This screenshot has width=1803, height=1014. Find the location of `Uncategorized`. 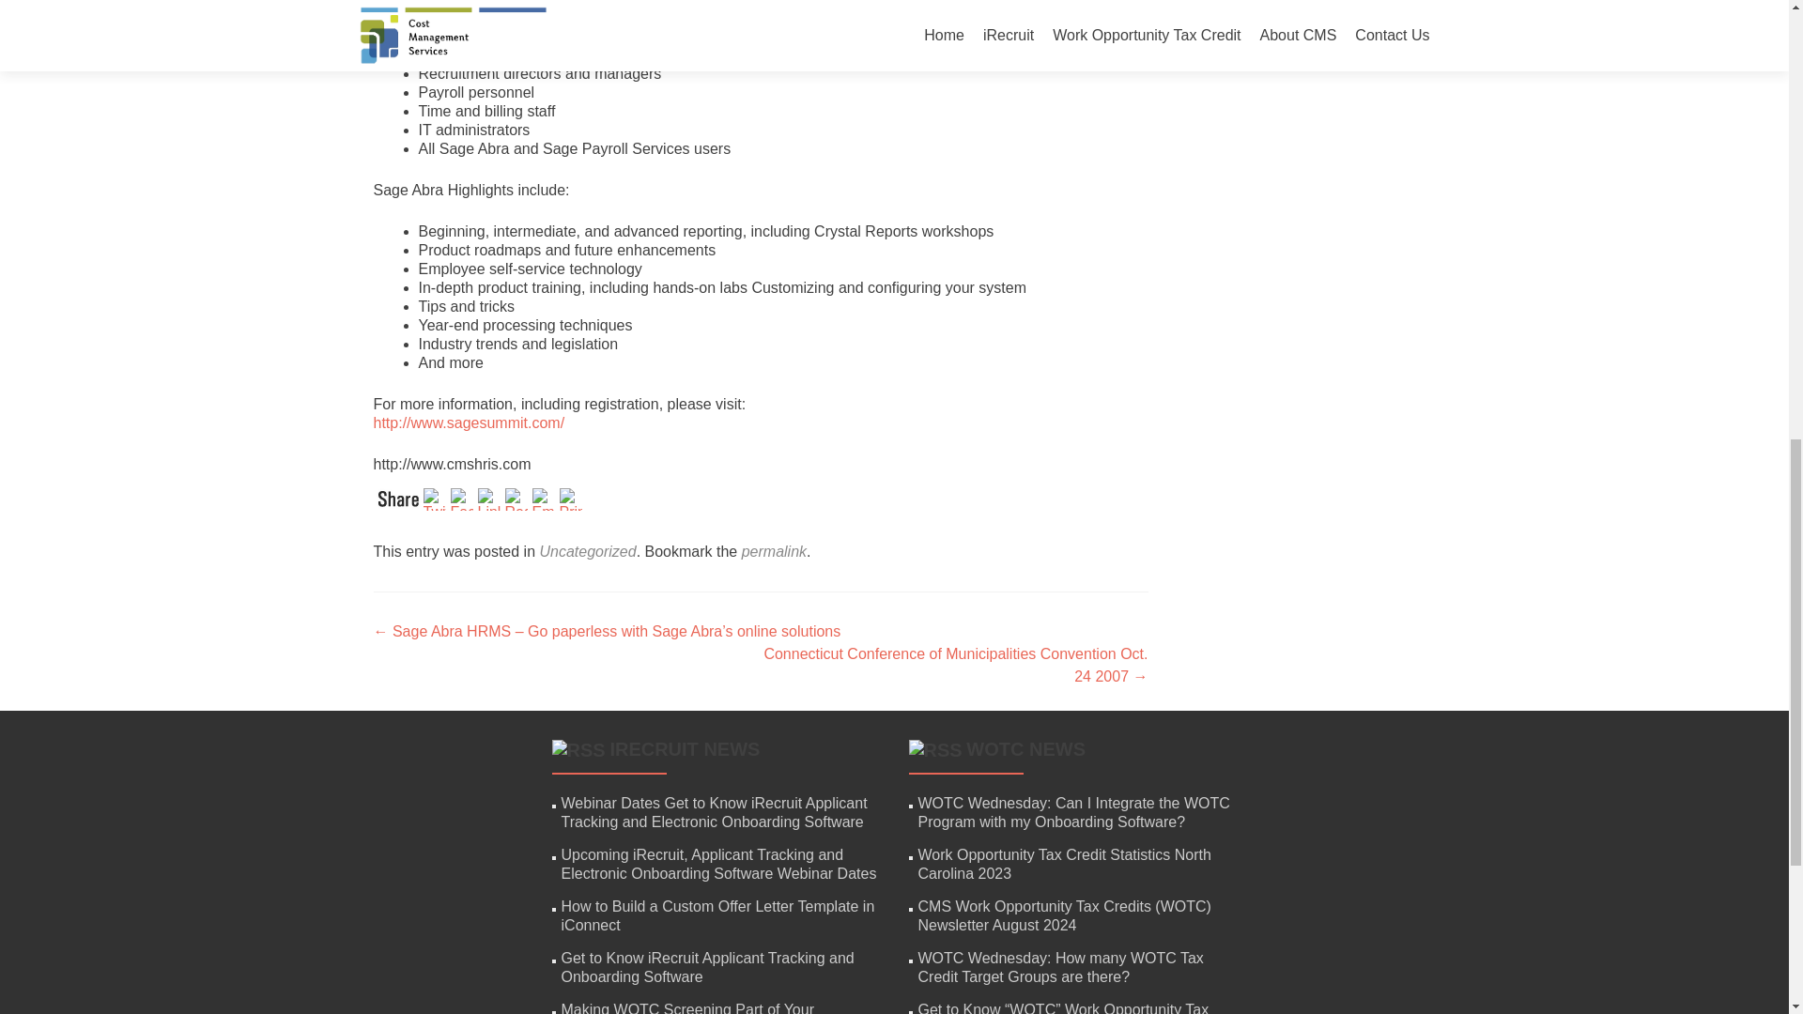

Uncategorized is located at coordinates (588, 551).